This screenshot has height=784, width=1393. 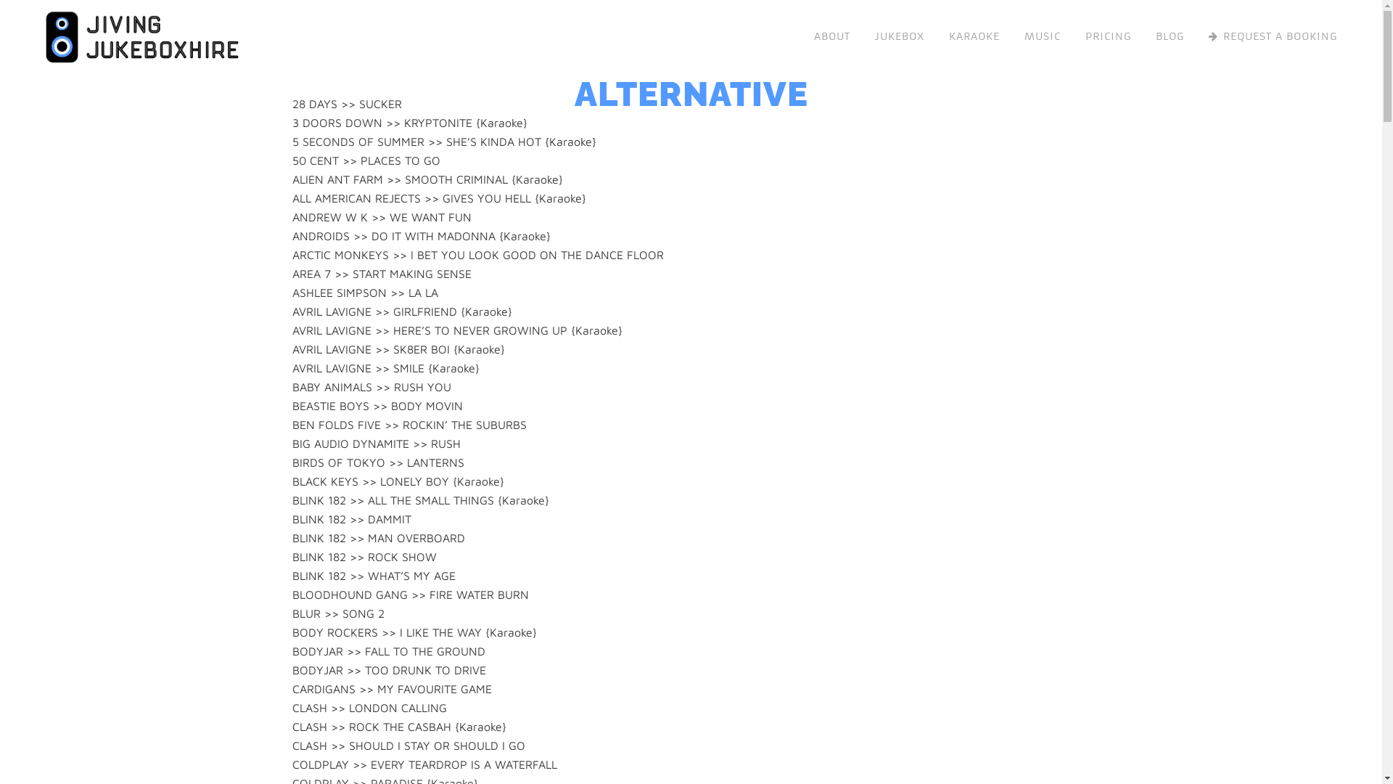 I want to click on REQUEST A BOOKING, so click(x=1273, y=36).